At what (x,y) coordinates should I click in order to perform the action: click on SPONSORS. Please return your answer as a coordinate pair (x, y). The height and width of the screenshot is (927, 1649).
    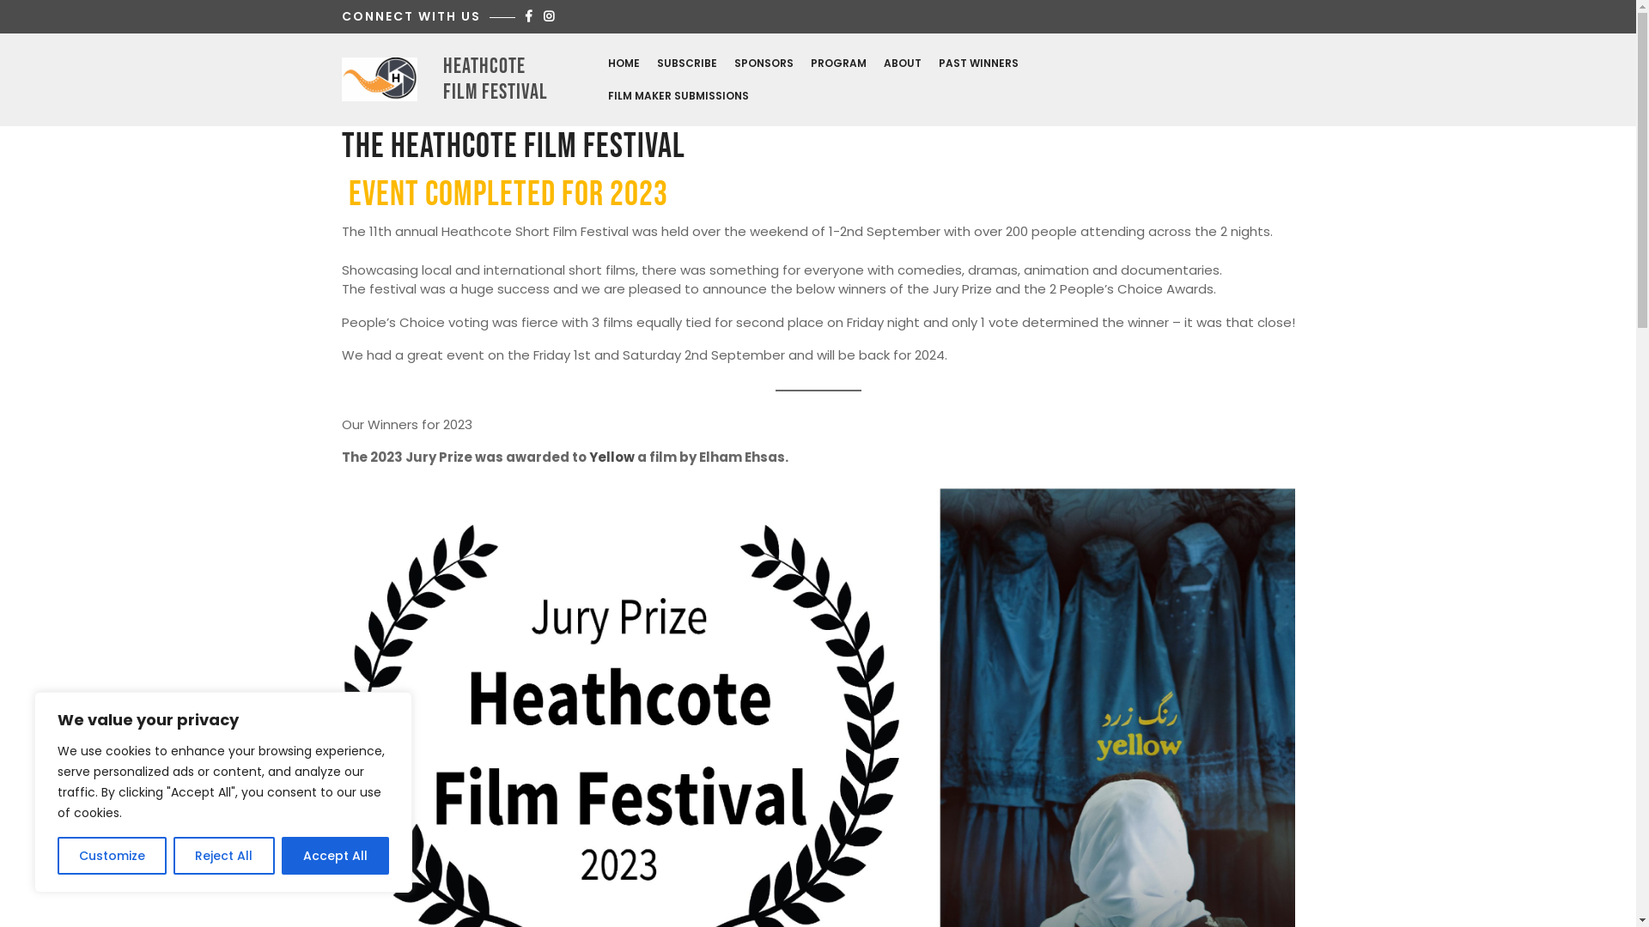
    Looking at the image, I should click on (763, 63).